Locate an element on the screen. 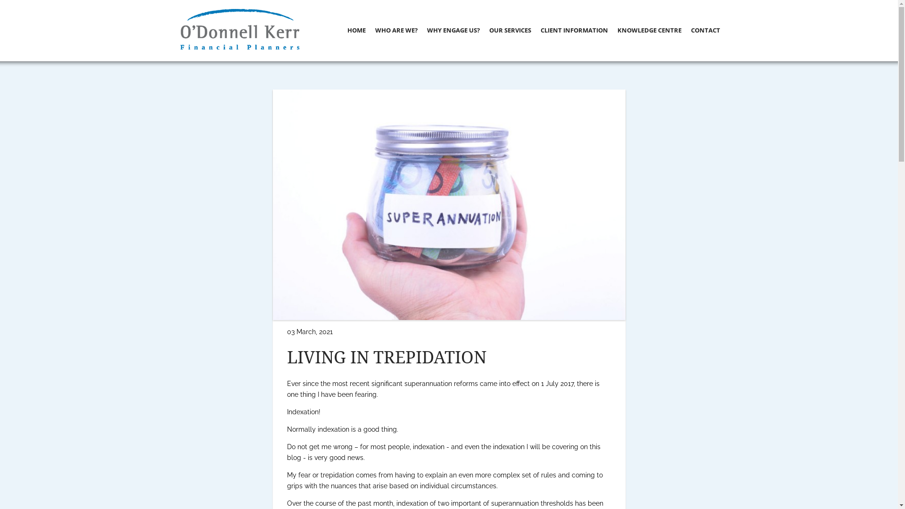 This screenshot has width=905, height=509. CONTACT is located at coordinates (706, 30).